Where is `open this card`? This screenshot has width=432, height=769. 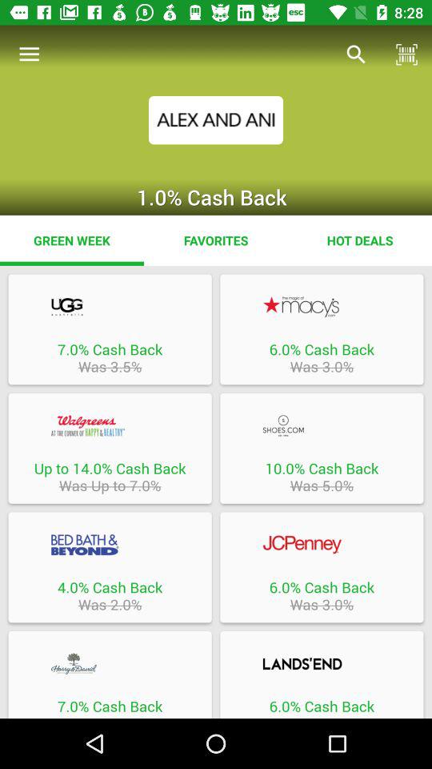
open this card is located at coordinates (110, 545).